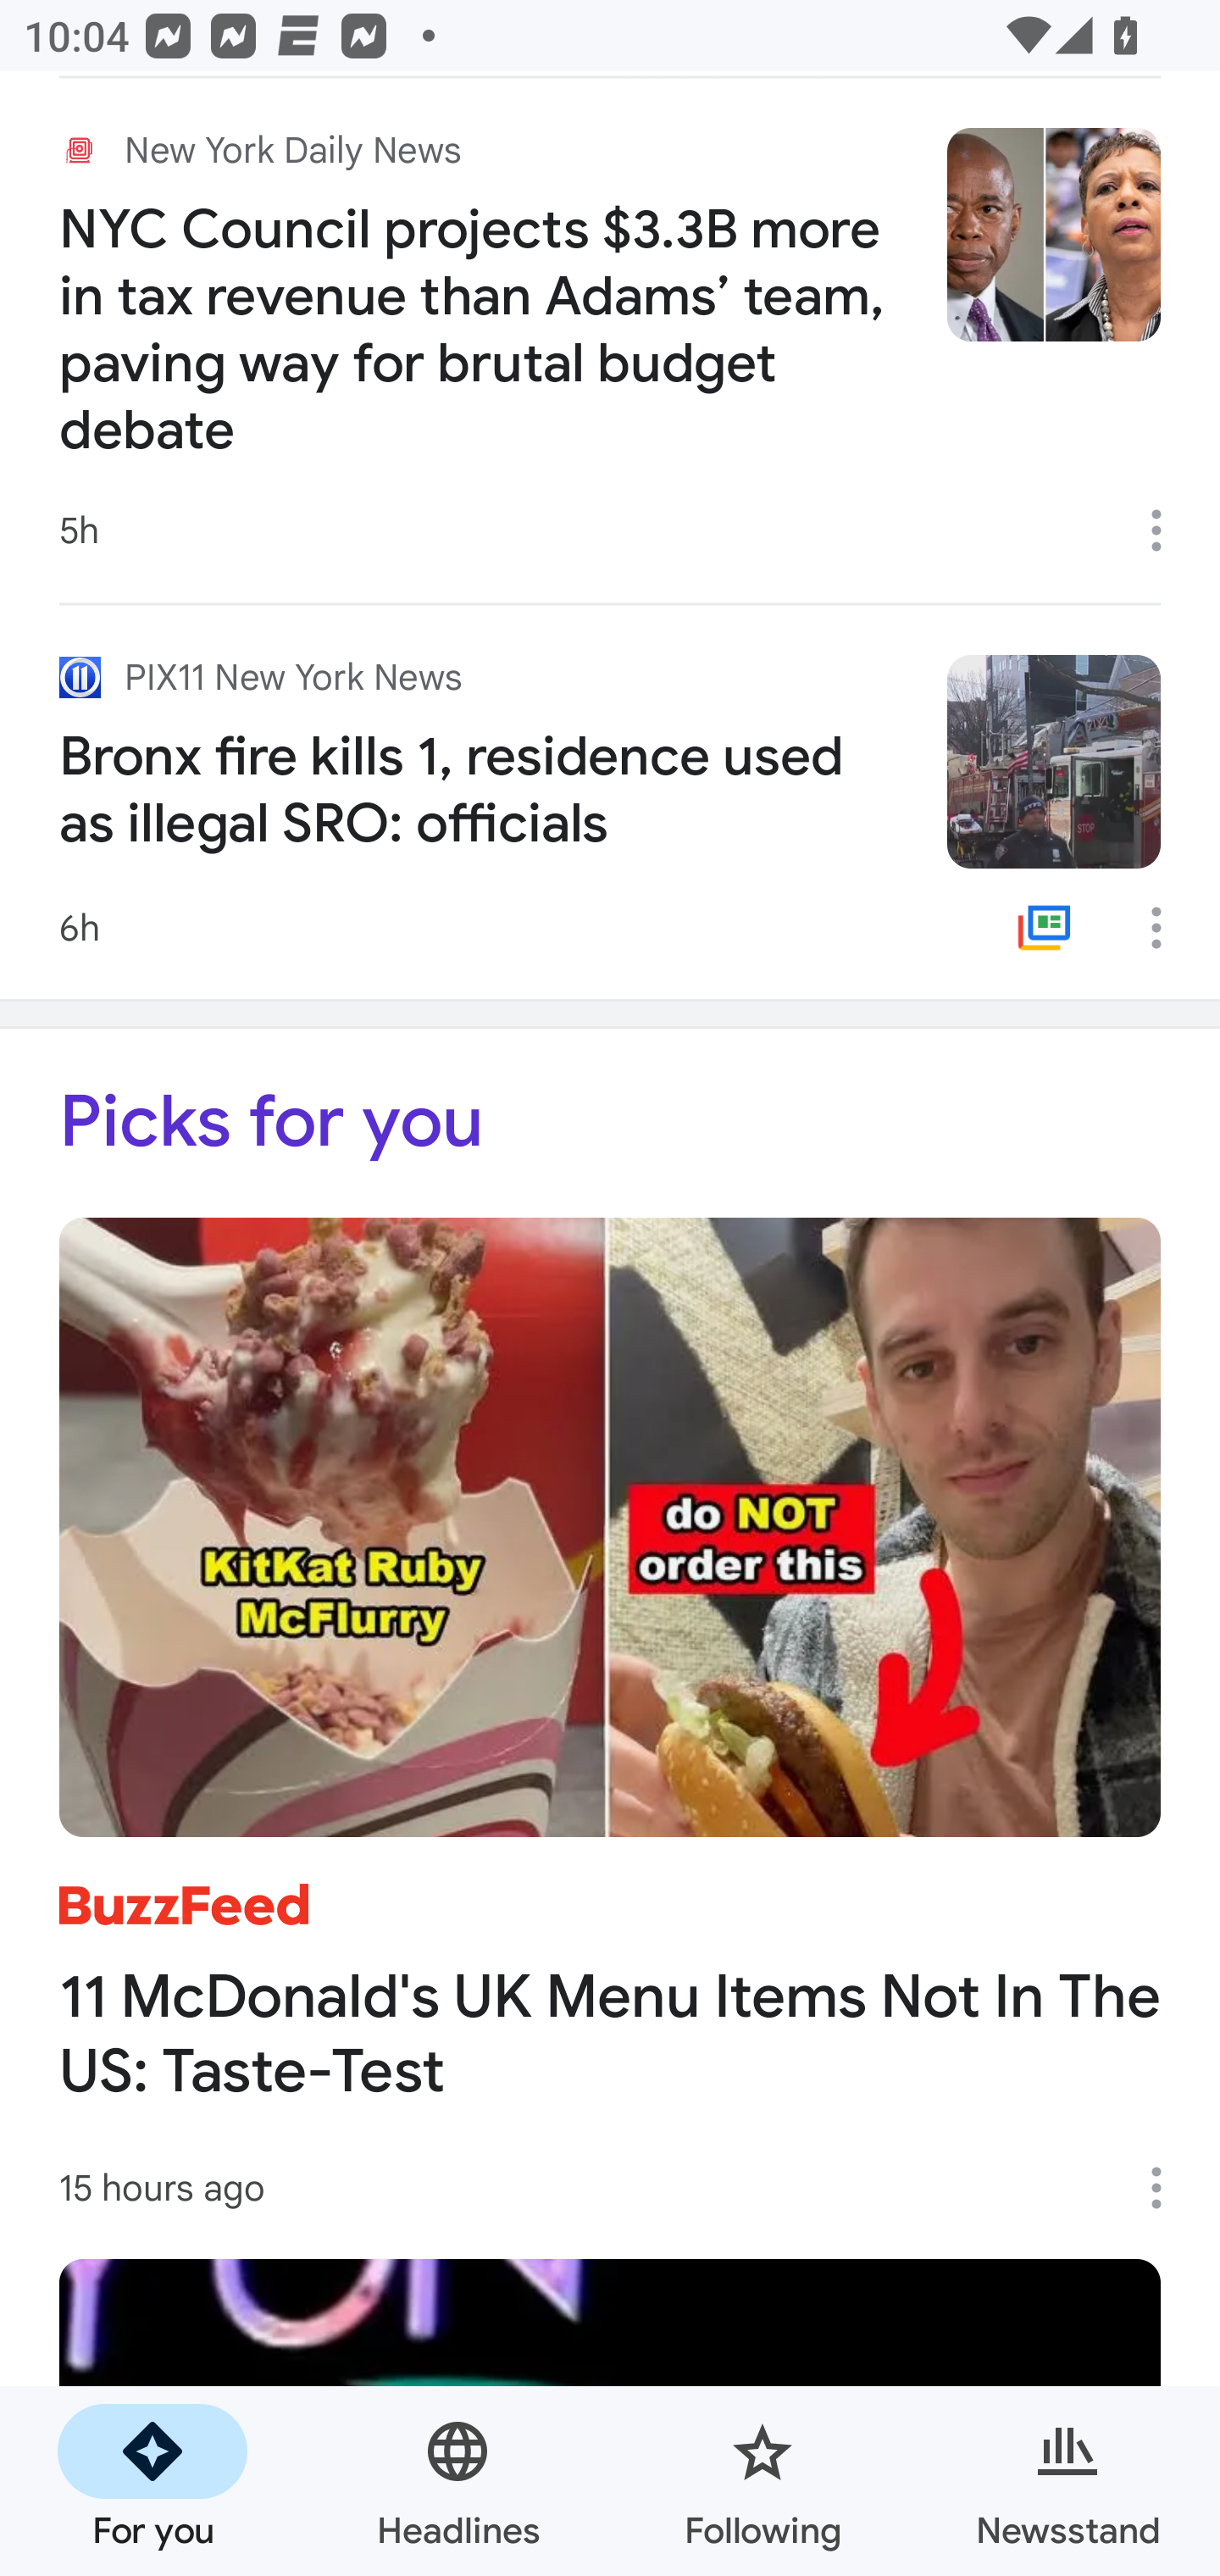 The height and width of the screenshot is (2576, 1220). What do you see at coordinates (1167, 927) in the screenshot?
I see `More options` at bounding box center [1167, 927].